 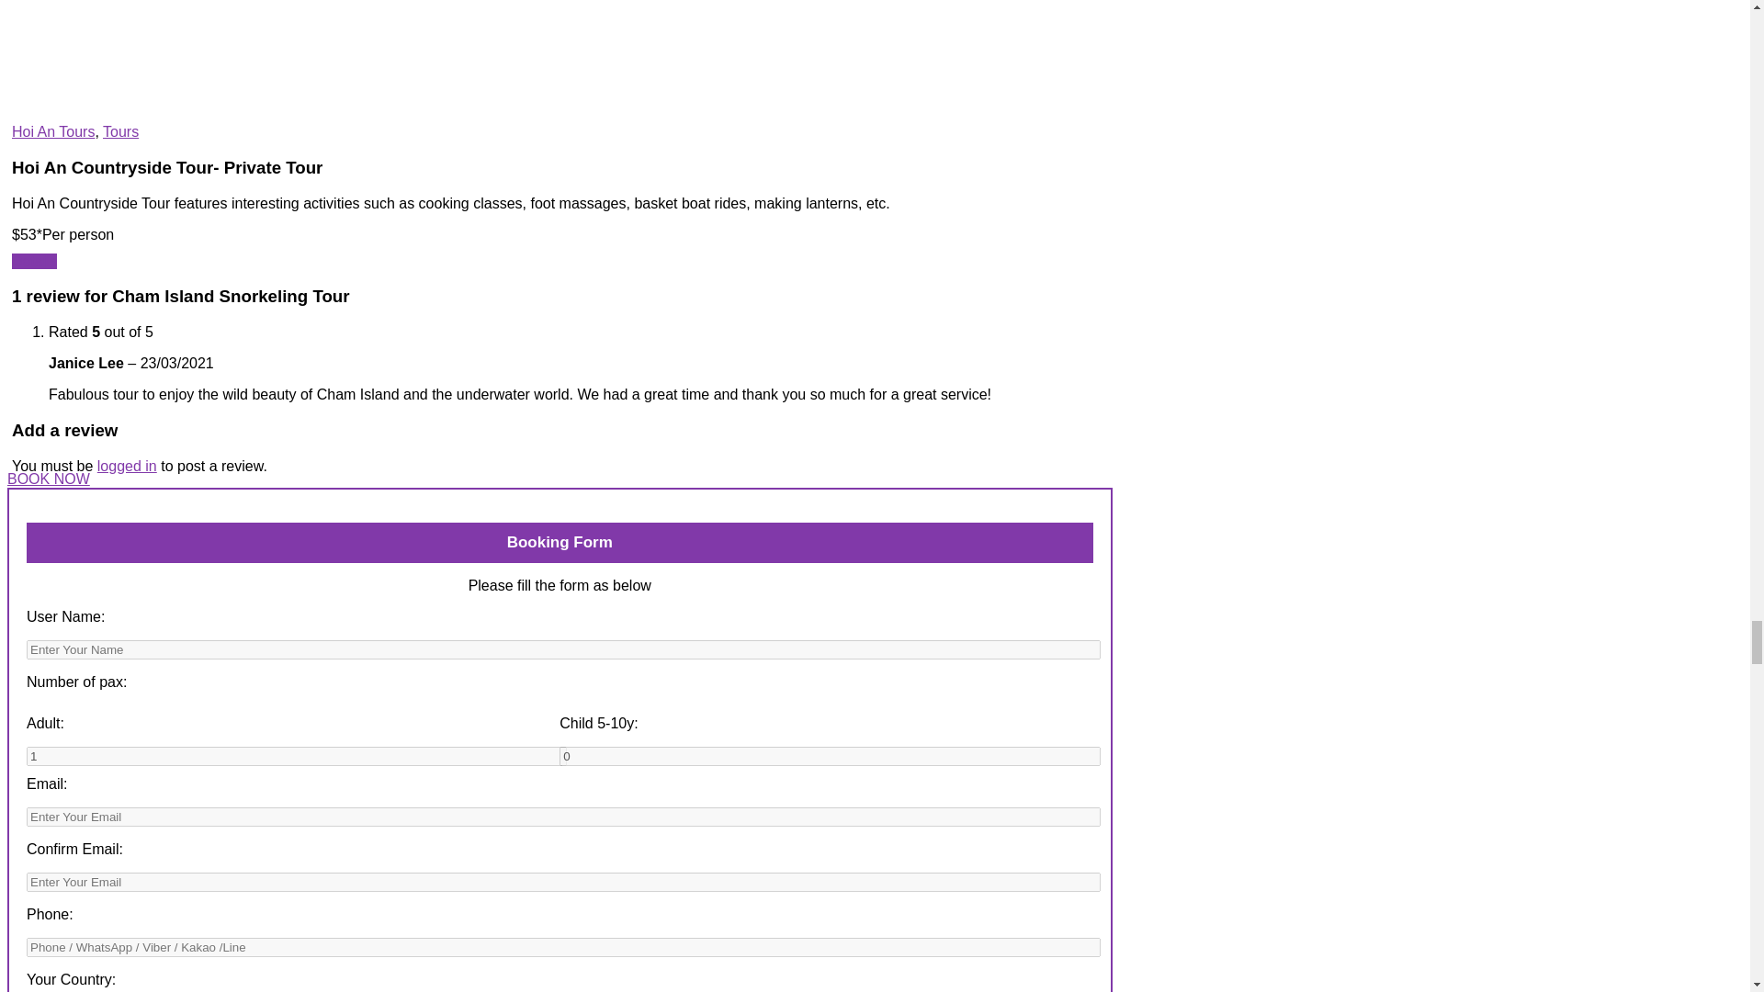 I want to click on 0, so click(x=829, y=756).